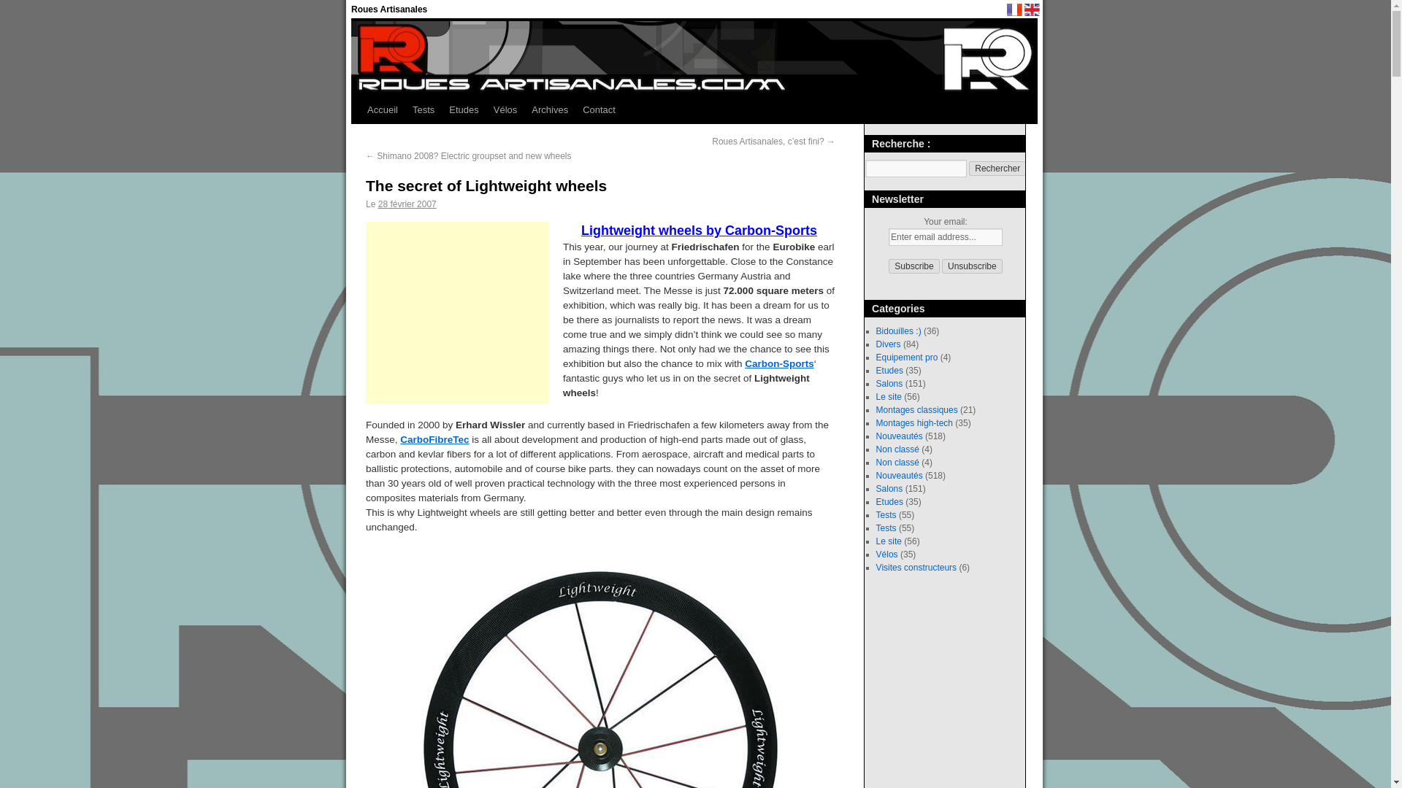 The height and width of the screenshot is (788, 1402). What do you see at coordinates (599, 109) in the screenshot?
I see `Contact` at bounding box center [599, 109].